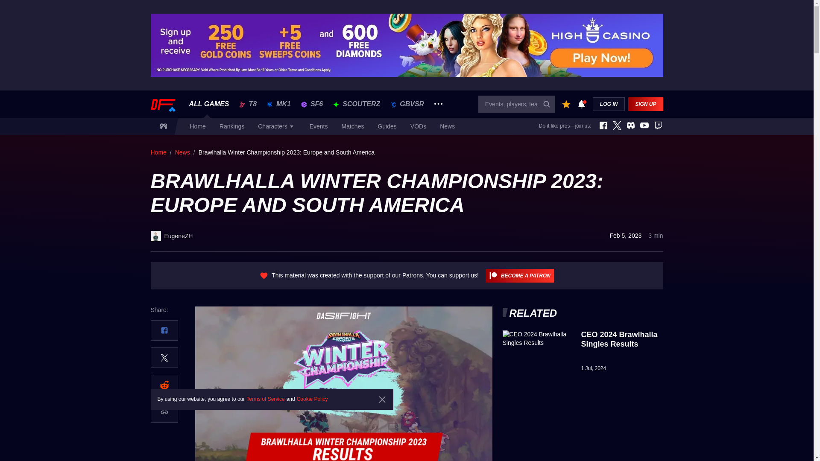  I want to click on T8, so click(248, 104).